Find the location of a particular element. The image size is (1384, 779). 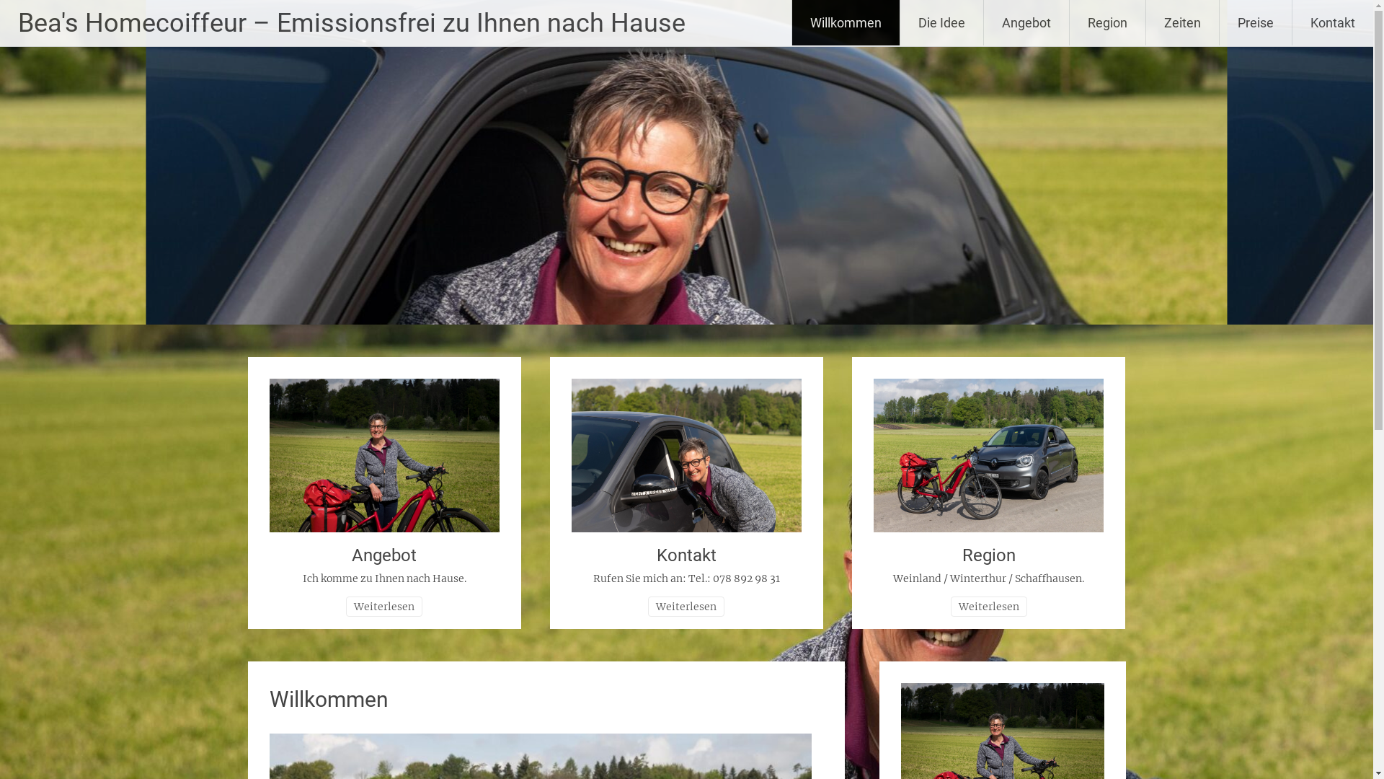

Die Idee is located at coordinates (941, 23).